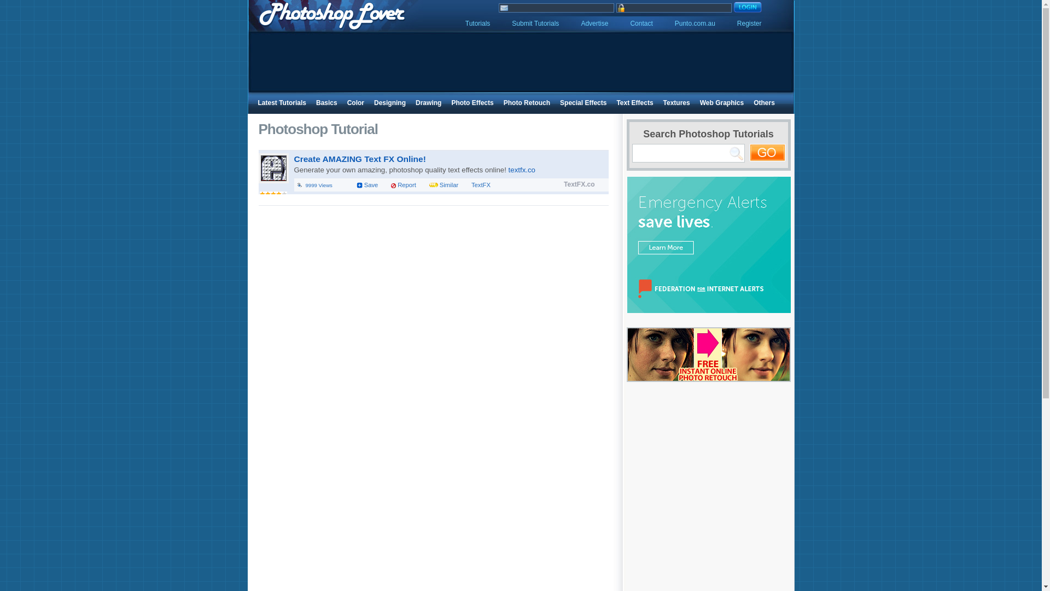 The image size is (1050, 591). I want to click on Latest Tutorials, so click(282, 103).